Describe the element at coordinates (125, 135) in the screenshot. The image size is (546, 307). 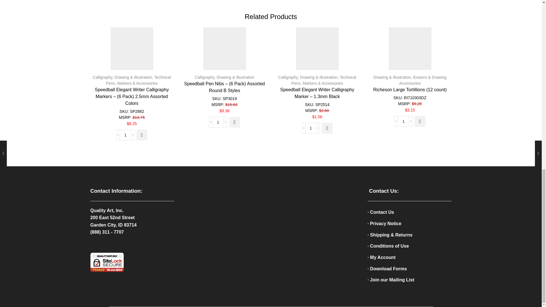
I see `1` at that location.